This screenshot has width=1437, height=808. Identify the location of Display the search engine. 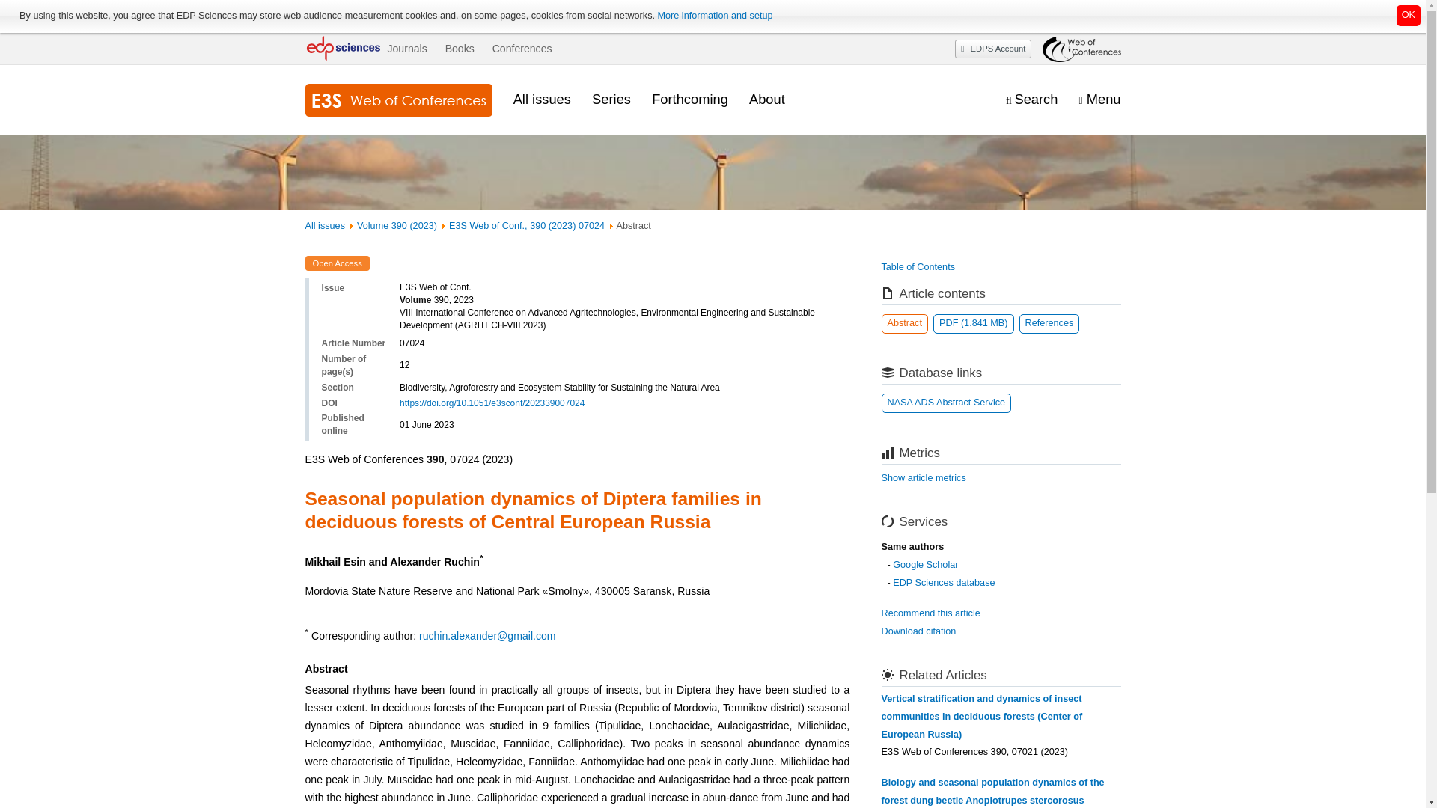
(1031, 100).